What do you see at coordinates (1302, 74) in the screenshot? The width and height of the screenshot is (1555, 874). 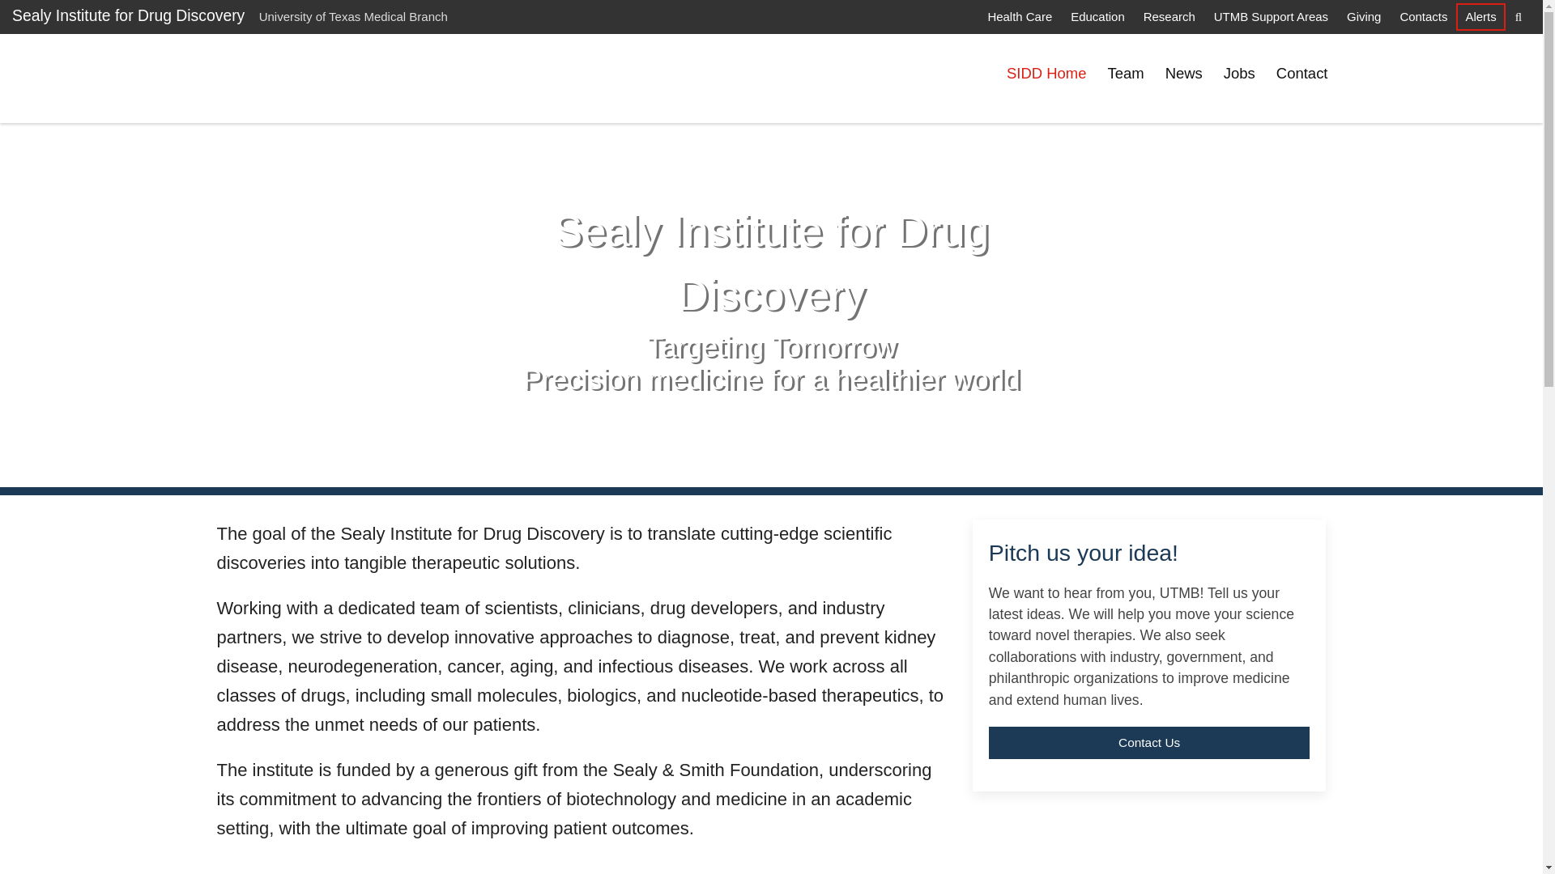 I see `Contact` at bounding box center [1302, 74].